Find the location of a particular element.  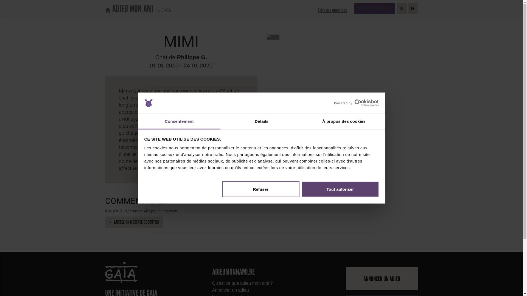

Refuser is located at coordinates (260, 189).